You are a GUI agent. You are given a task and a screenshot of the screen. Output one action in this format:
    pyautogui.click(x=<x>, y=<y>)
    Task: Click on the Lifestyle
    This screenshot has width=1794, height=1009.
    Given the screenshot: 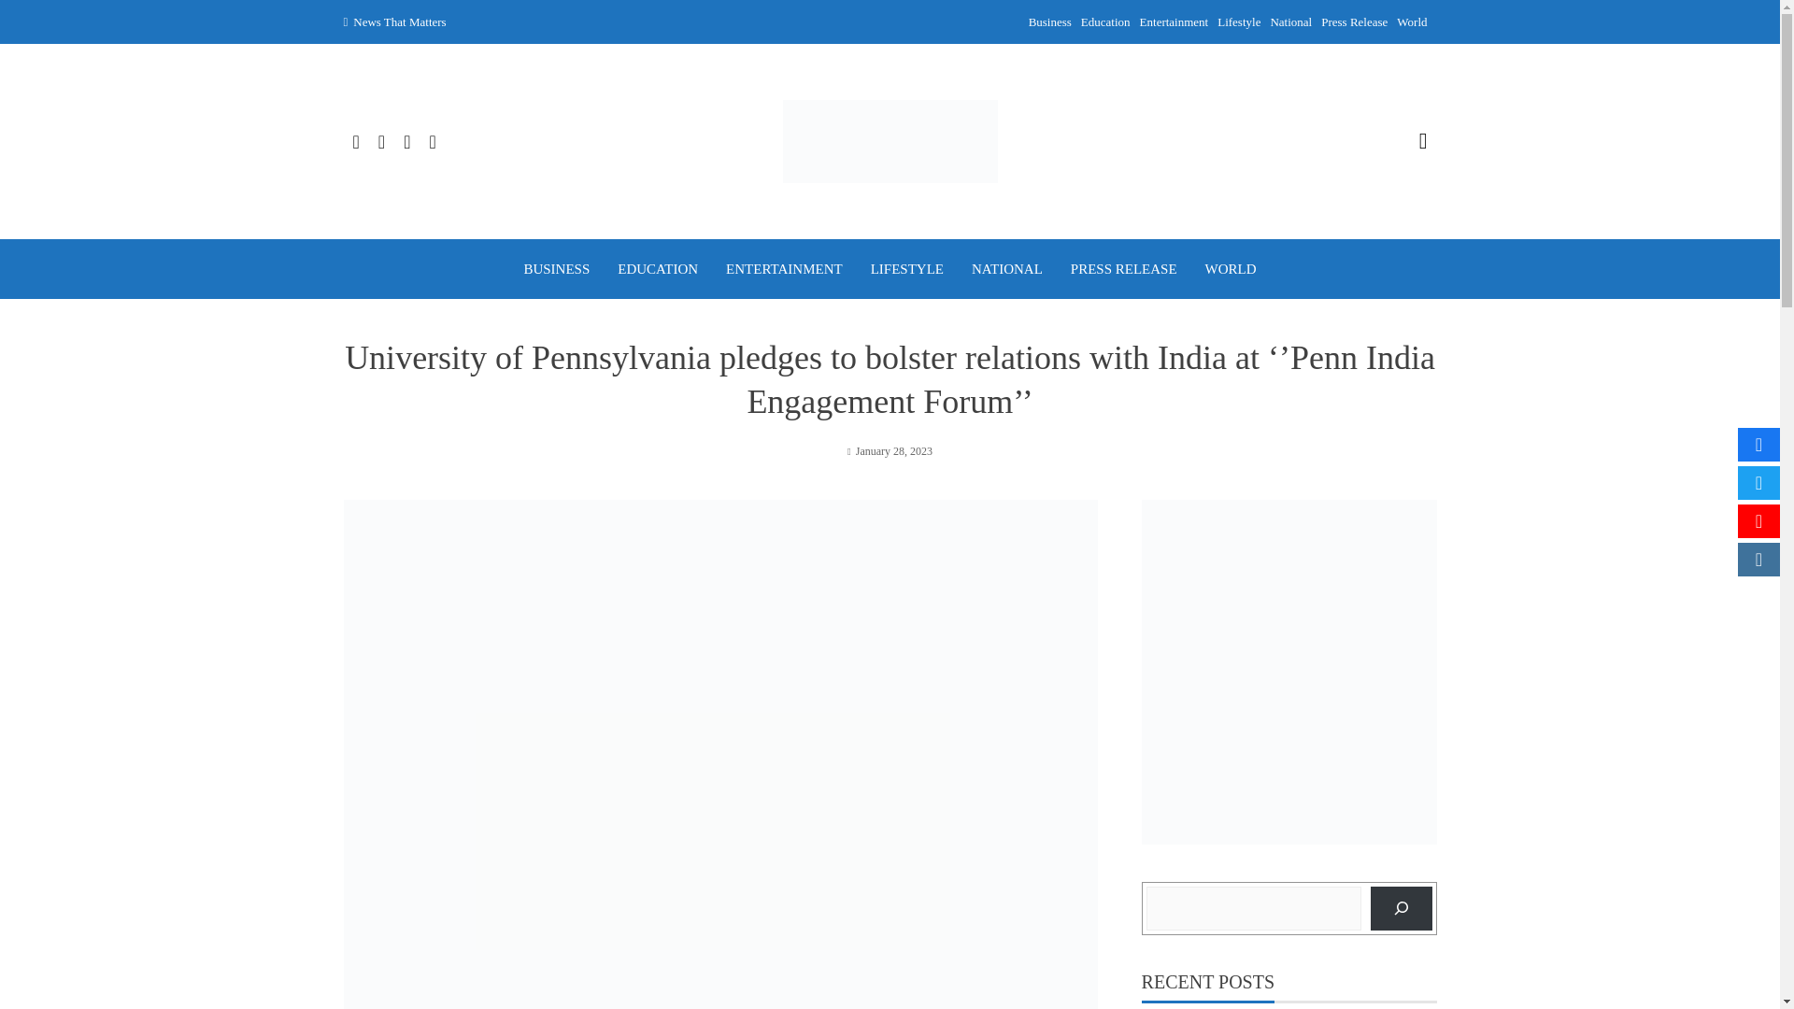 What is the action you would take?
    pyautogui.click(x=1239, y=22)
    